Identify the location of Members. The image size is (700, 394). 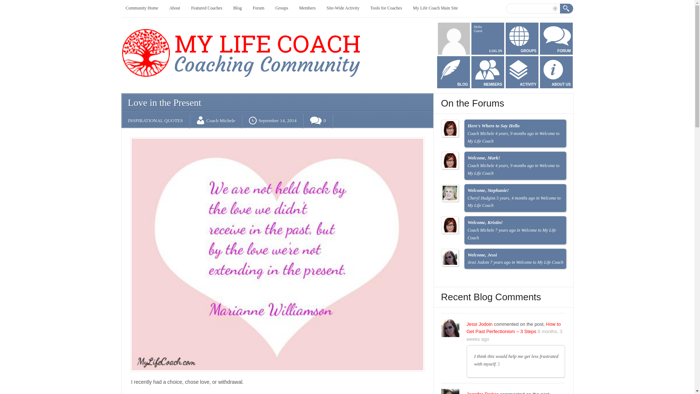
(307, 8).